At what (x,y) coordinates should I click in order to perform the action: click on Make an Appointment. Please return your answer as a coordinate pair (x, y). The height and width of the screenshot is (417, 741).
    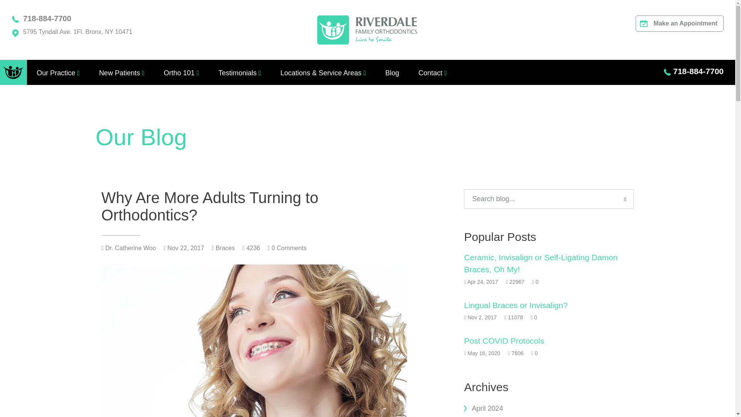
    Looking at the image, I should click on (680, 23).